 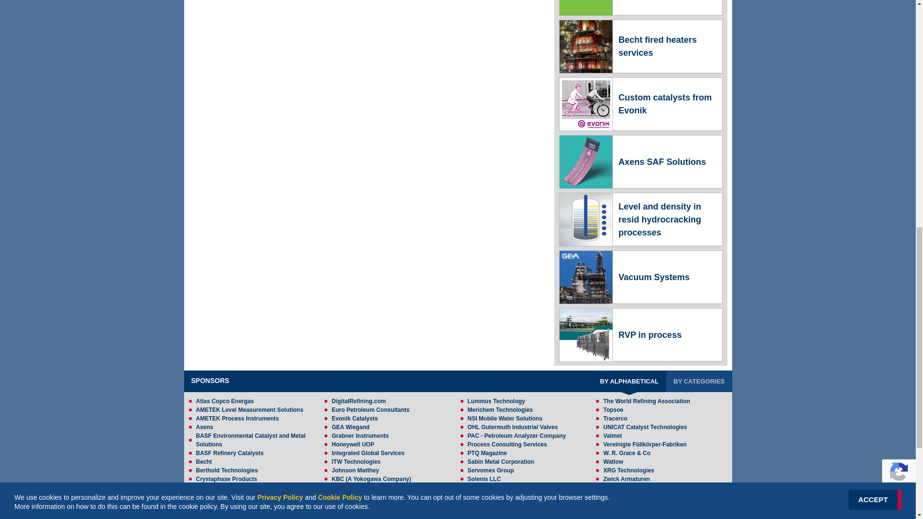 What do you see at coordinates (640, 8) in the screenshot?
I see `FCC Catalysts and Additives` at bounding box center [640, 8].